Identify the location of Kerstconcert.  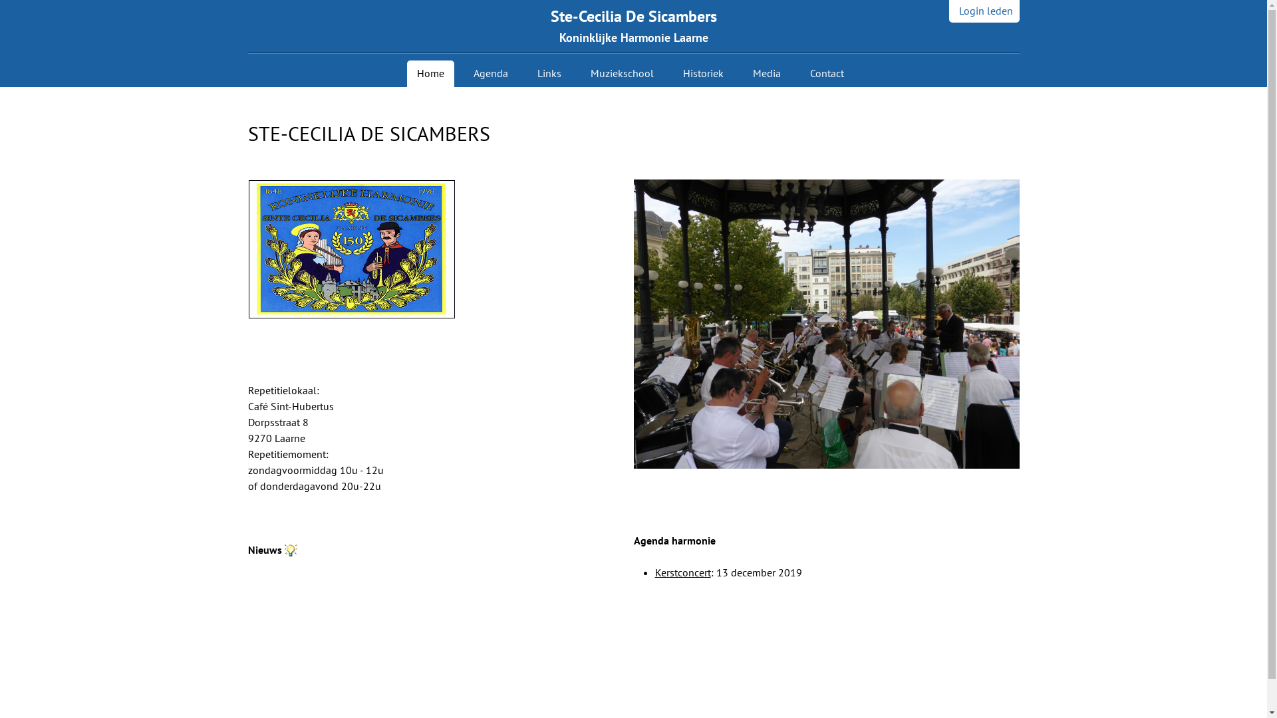
(682, 572).